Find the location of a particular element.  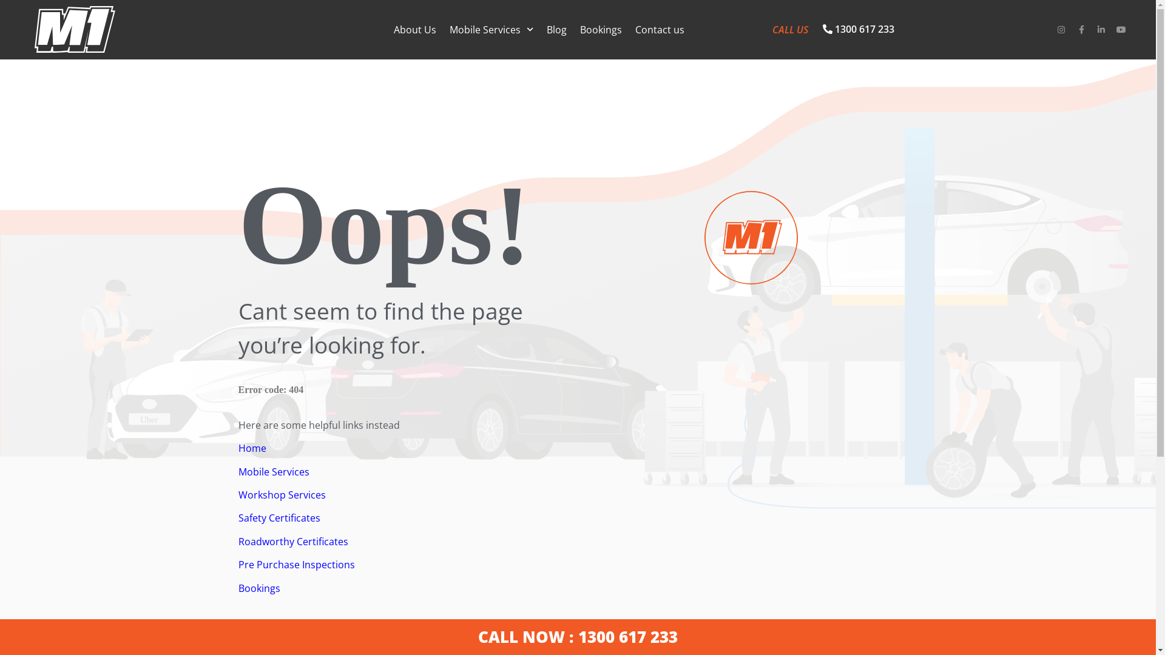

Roadworthy Certificates is located at coordinates (292, 542).